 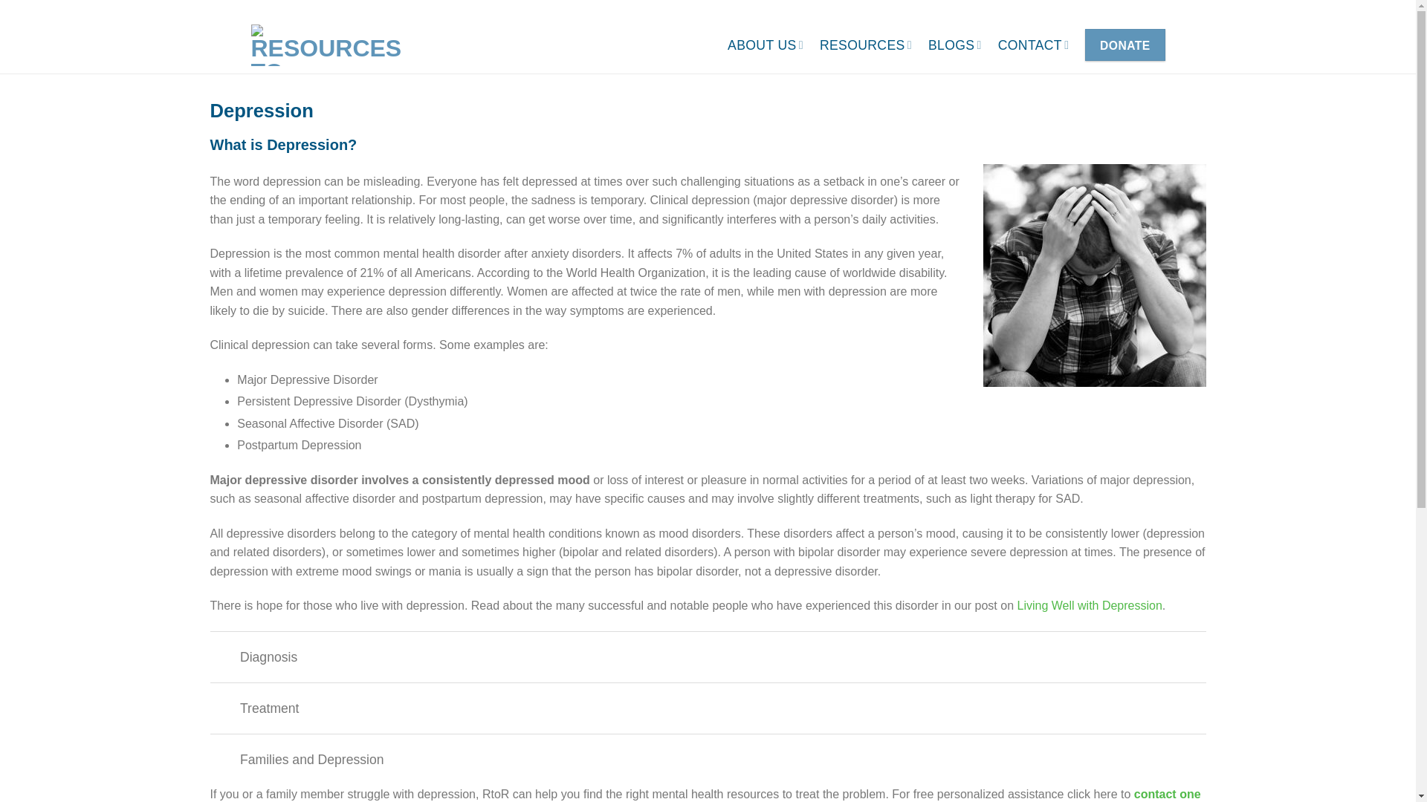 I want to click on RESOURCES, so click(x=865, y=45).